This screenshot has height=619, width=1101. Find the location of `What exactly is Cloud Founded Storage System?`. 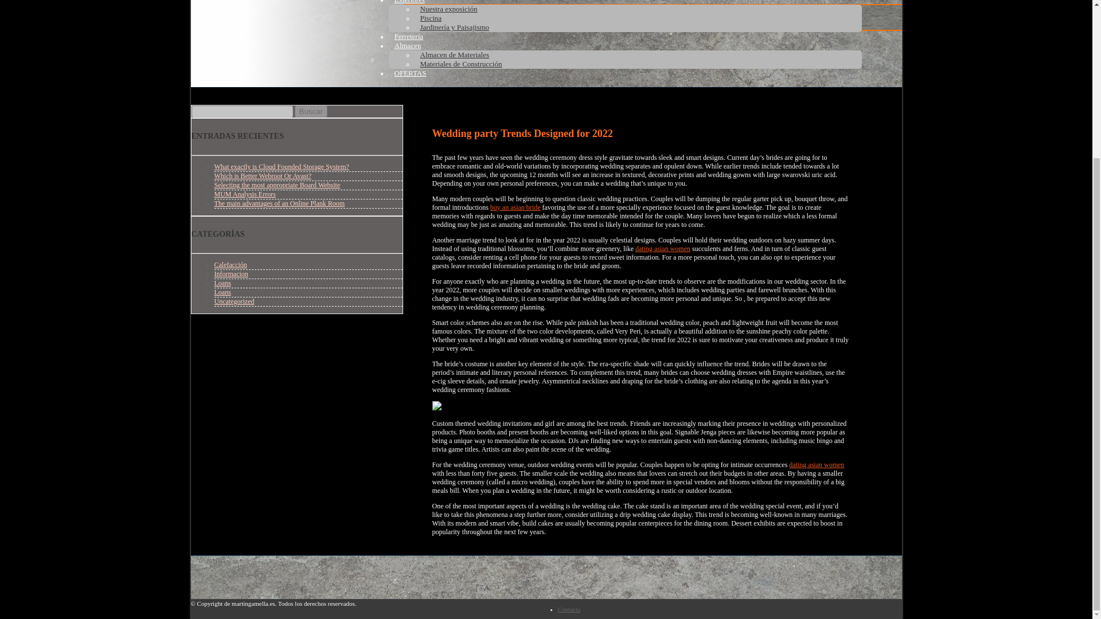

What exactly is Cloud Founded Storage System? is located at coordinates (282, 167).